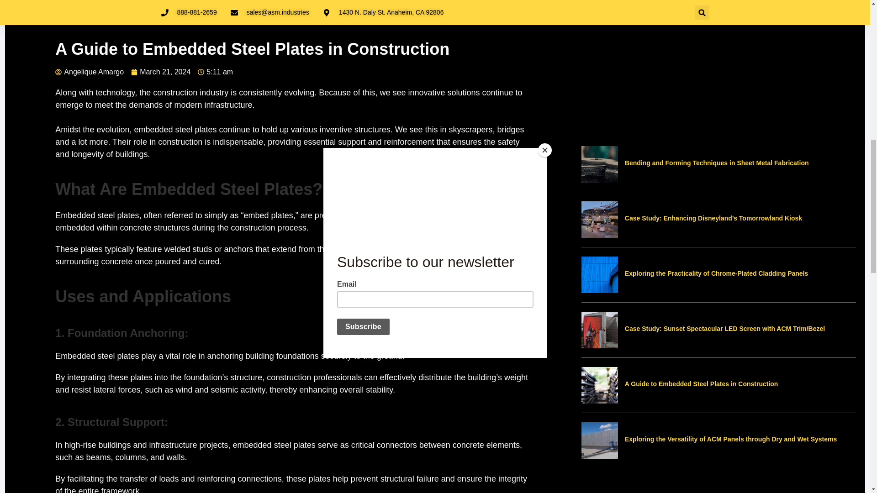  What do you see at coordinates (599, 274) in the screenshot?
I see `Exploring the Practicality of Chrome-Plated Cladding Panels` at bounding box center [599, 274].